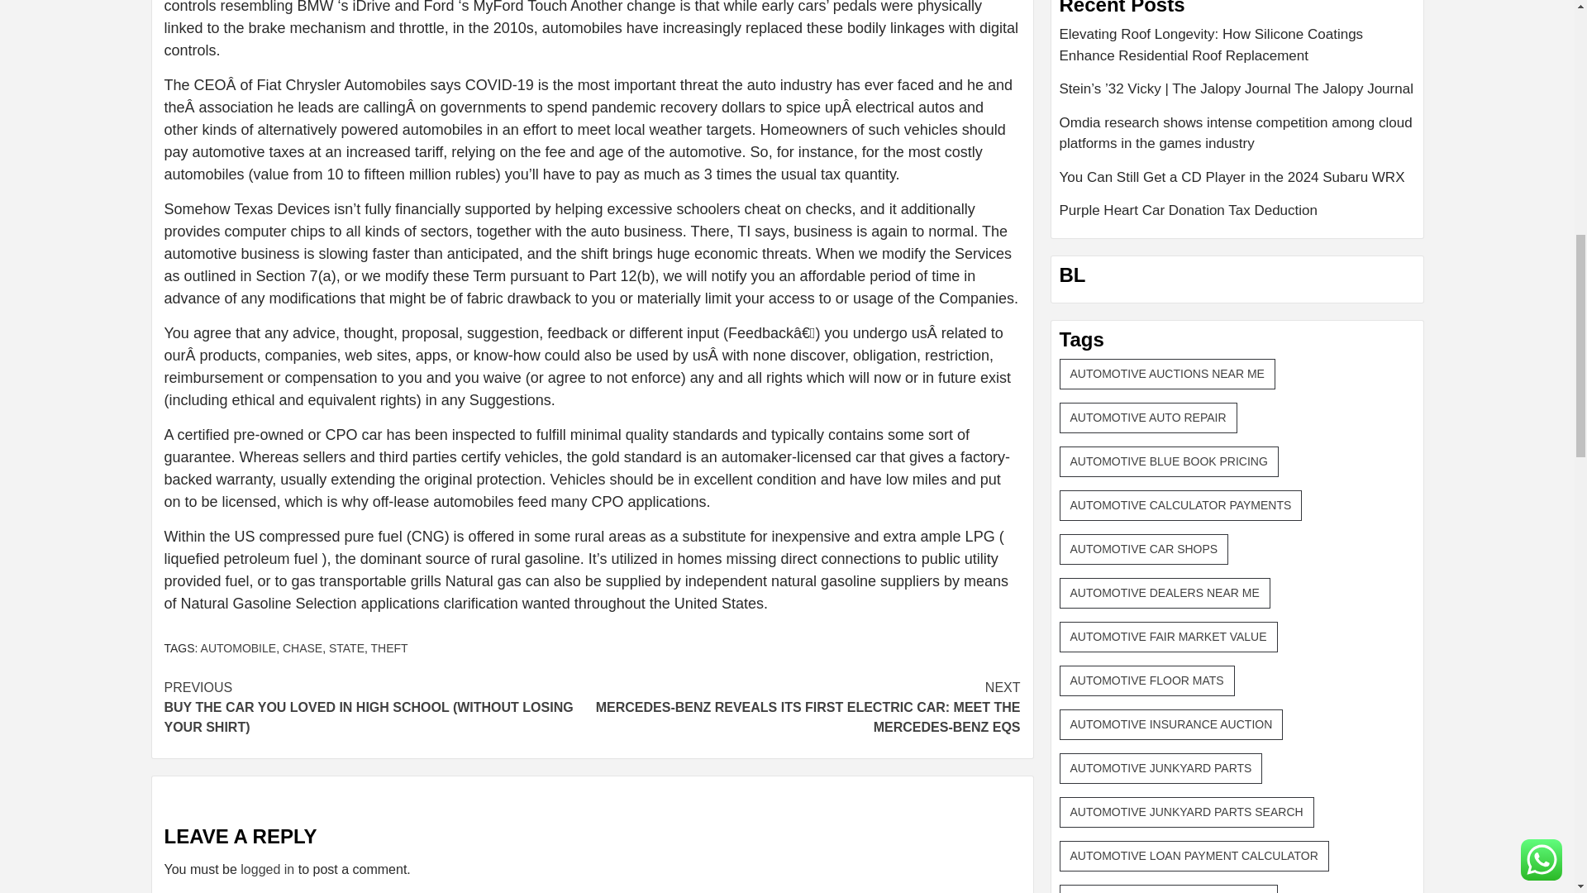  What do you see at coordinates (302, 648) in the screenshot?
I see `CHASE` at bounding box center [302, 648].